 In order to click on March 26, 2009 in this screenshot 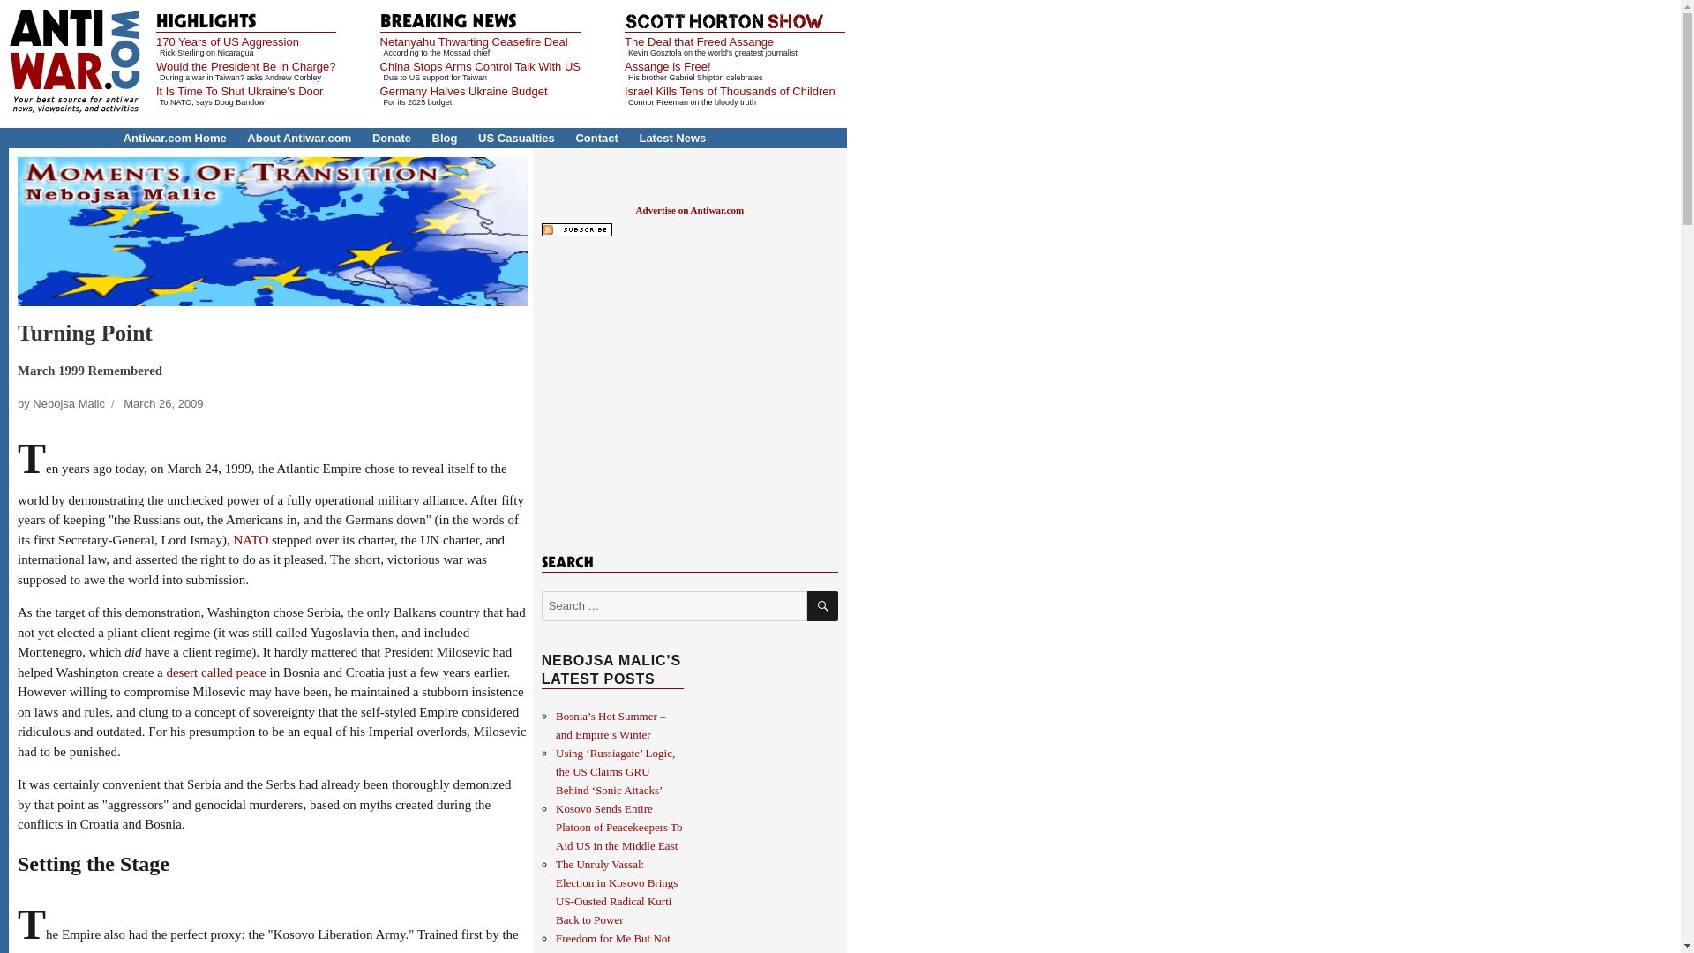, I will do `click(163, 404)`.